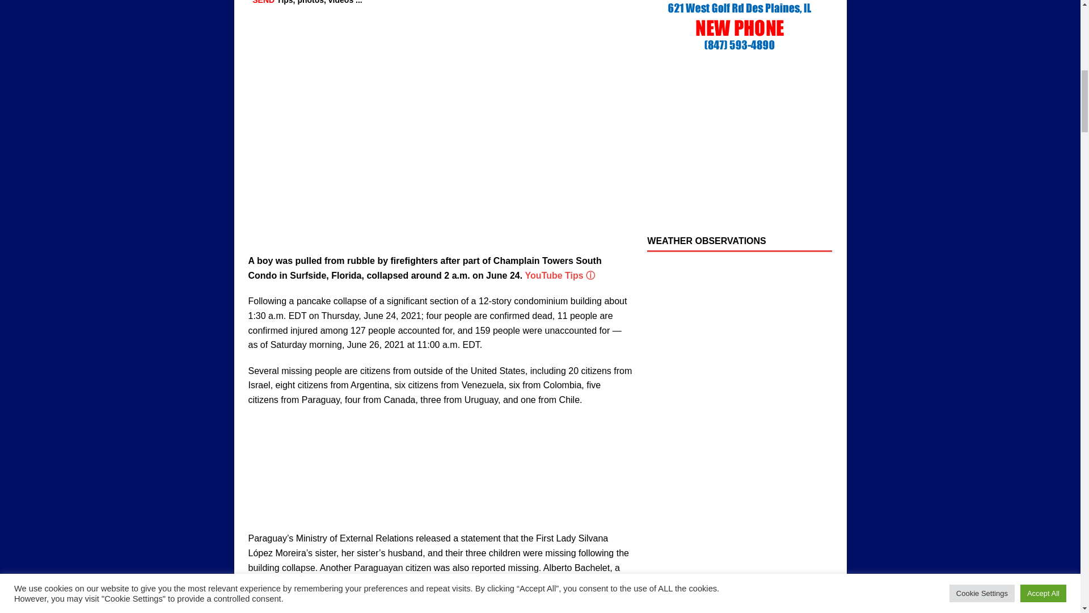 This screenshot has width=1089, height=613. I want to click on Advertisement, so click(440, 476).